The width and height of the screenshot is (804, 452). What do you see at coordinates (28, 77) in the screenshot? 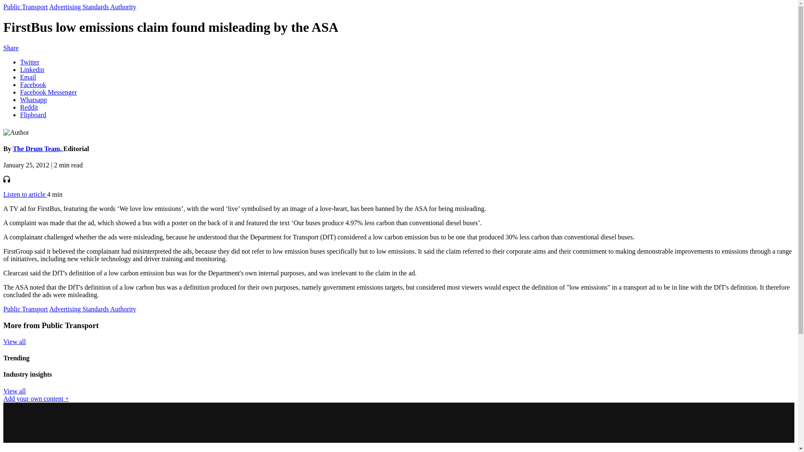
I see `Email` at bounding box center [28, 77].